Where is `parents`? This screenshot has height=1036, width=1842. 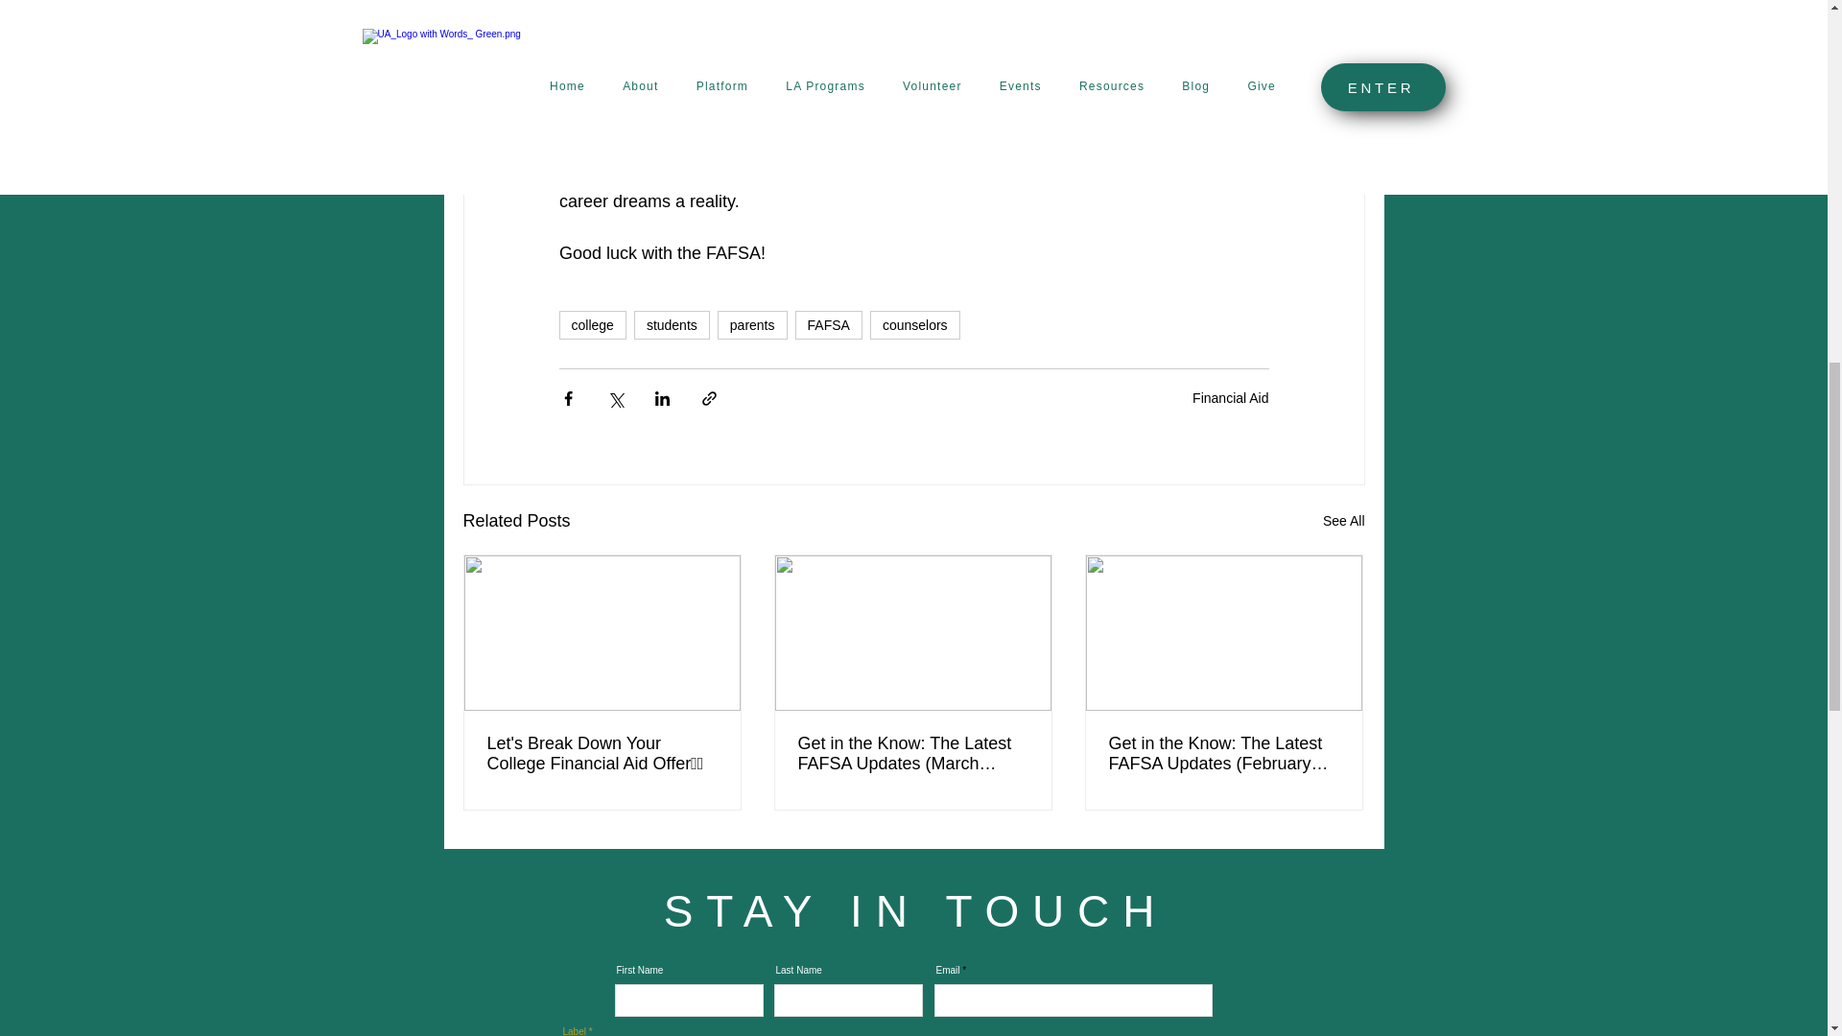
parents is located at coordinates (752, 325).